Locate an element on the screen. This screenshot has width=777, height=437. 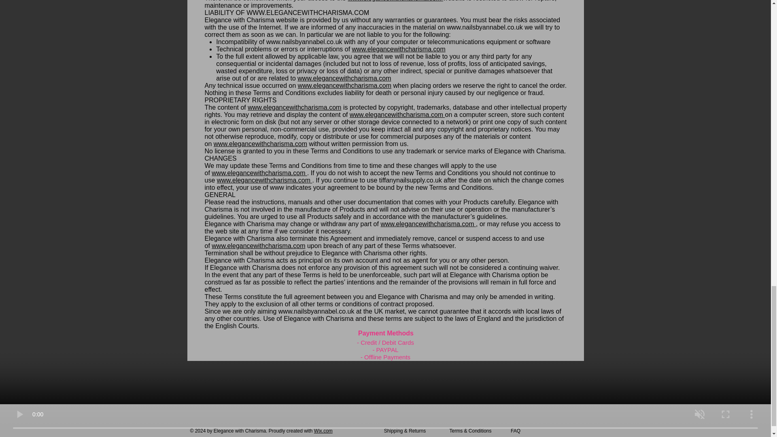
WWW.ELEGANCEWITHCHARISMA.COM is located at coordinates (308, 12).